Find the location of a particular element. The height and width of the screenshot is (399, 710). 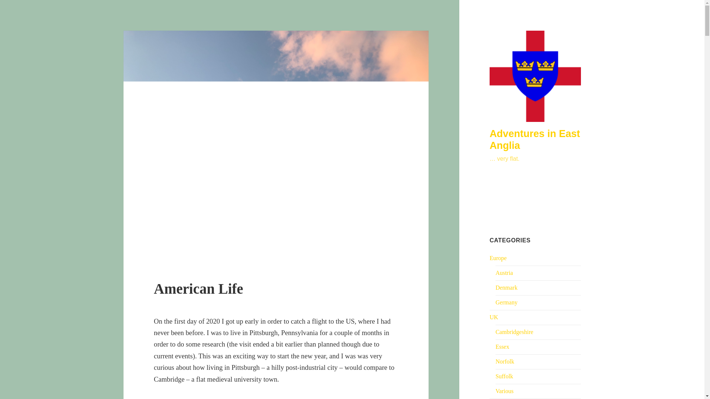

Europe is located at coordinates (498, 258).